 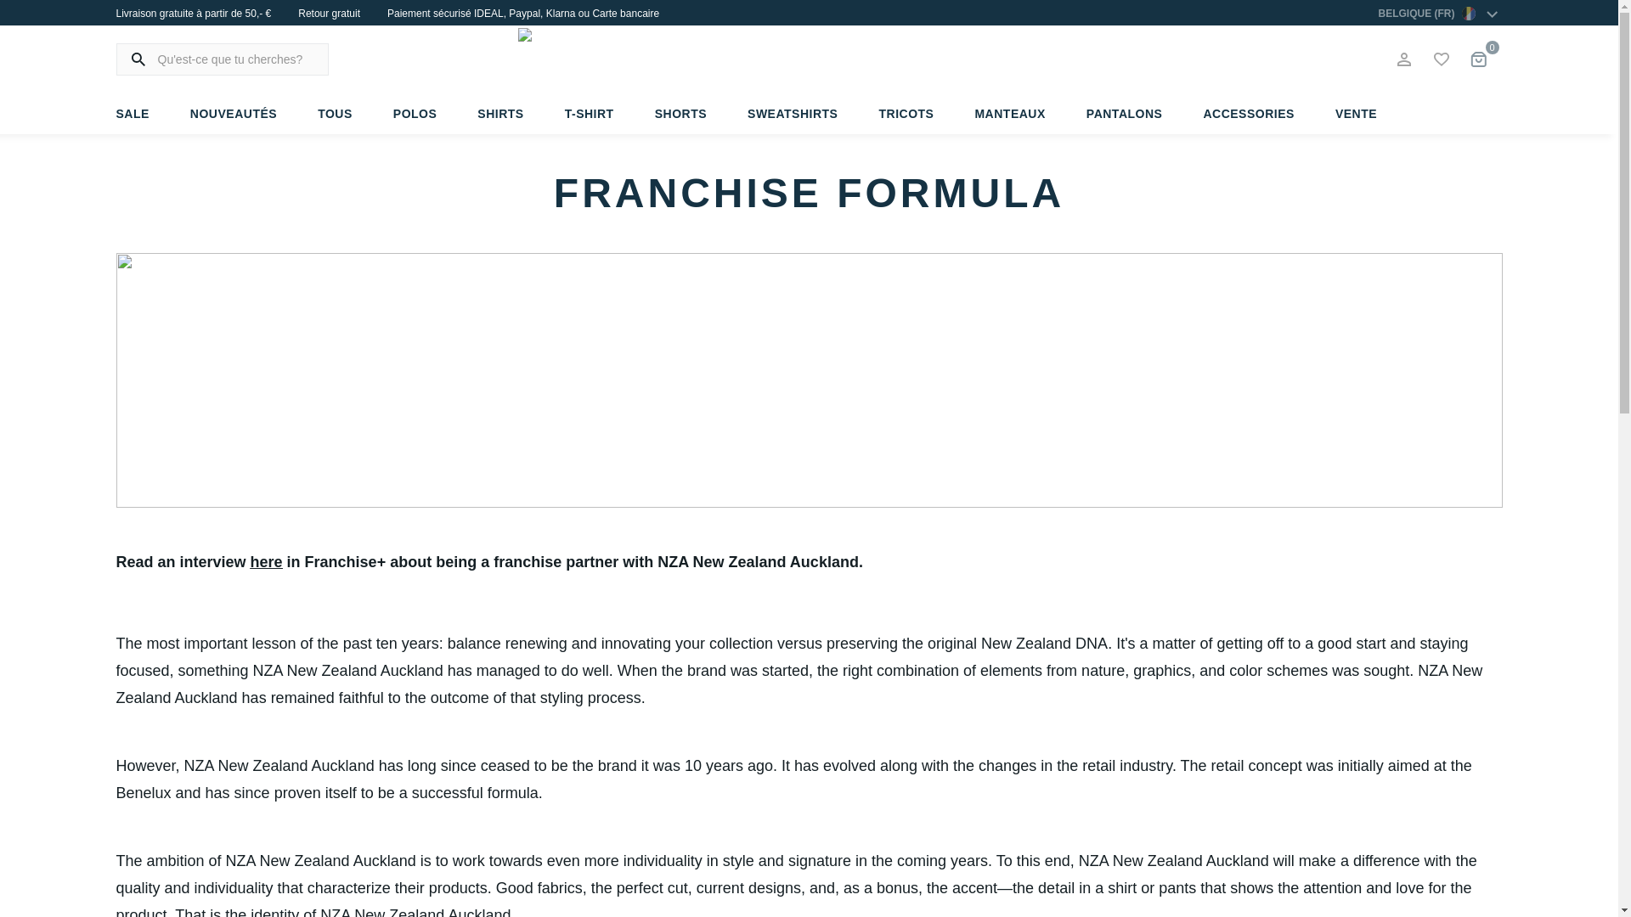 I want to click on TOUS, so click(x=335, y=114).